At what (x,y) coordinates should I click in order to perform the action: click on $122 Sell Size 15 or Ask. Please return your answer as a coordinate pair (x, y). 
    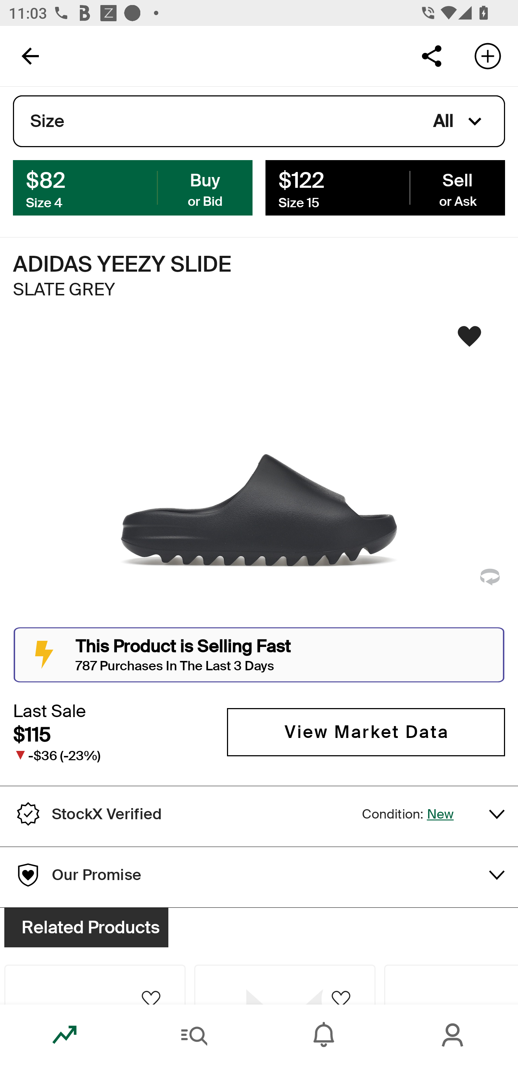
    Looking at the image, I should click on (385, 187).